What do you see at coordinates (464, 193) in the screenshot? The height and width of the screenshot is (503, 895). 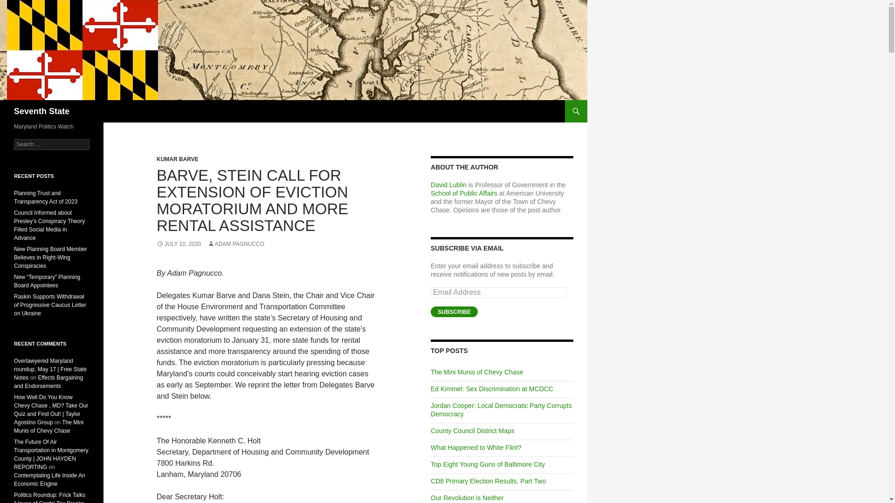 I see `School of Public Affairs` at bounding box center [464, 193].